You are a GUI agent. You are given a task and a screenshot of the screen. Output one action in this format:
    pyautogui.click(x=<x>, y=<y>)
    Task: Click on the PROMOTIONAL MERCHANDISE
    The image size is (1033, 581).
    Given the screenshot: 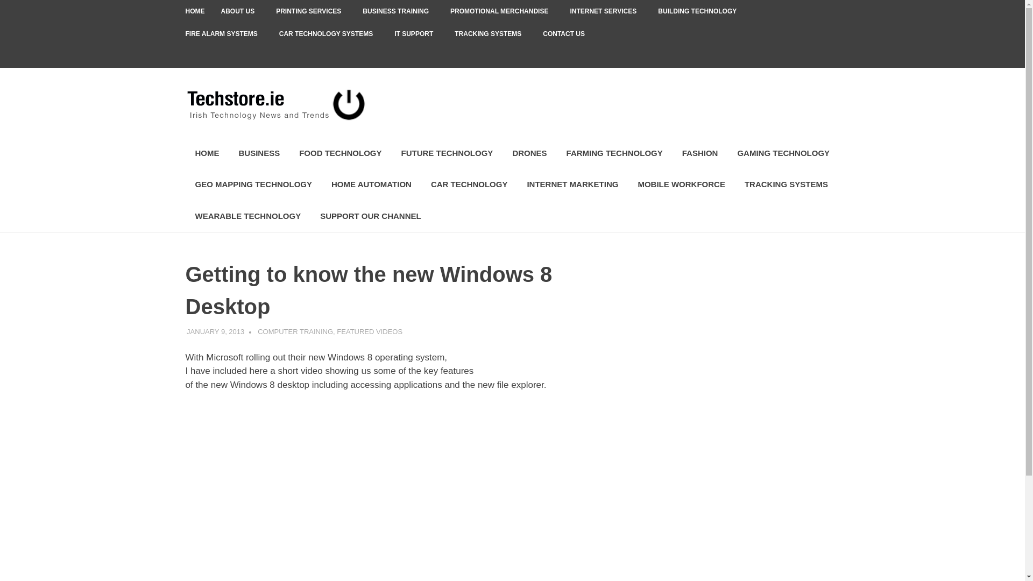 What is the action you would take?
    pyautogui.click(x=501, y=11)
    